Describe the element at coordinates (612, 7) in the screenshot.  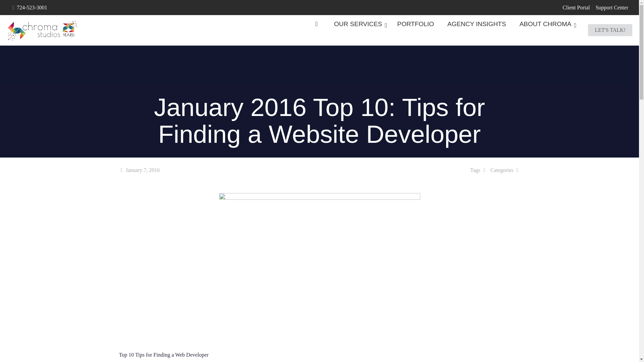
I see `Support Center` at that location.